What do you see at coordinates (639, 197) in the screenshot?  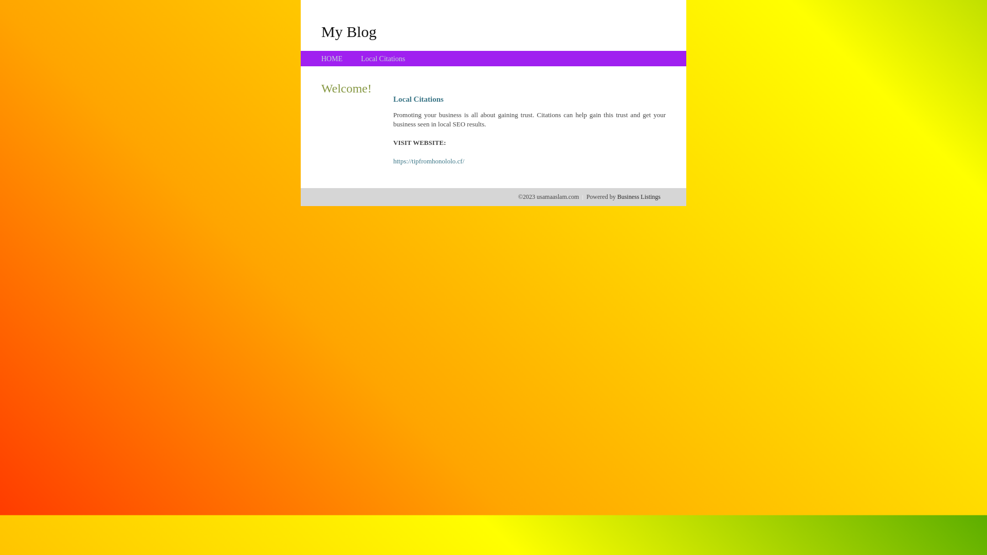 I see `Business Listings` at bounding box center [639, 197].